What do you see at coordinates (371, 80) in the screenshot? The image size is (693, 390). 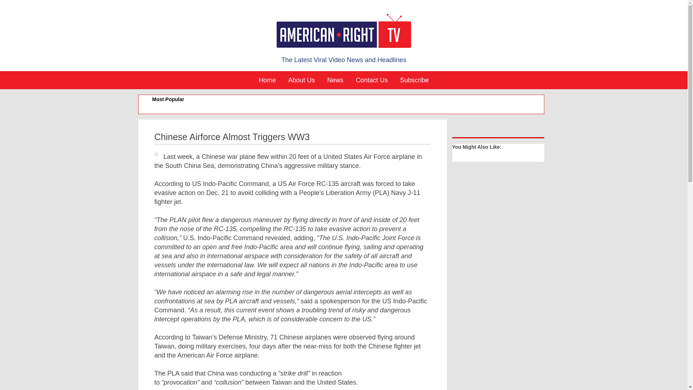 I see `Contact Us` at bounding box center [371, 80].